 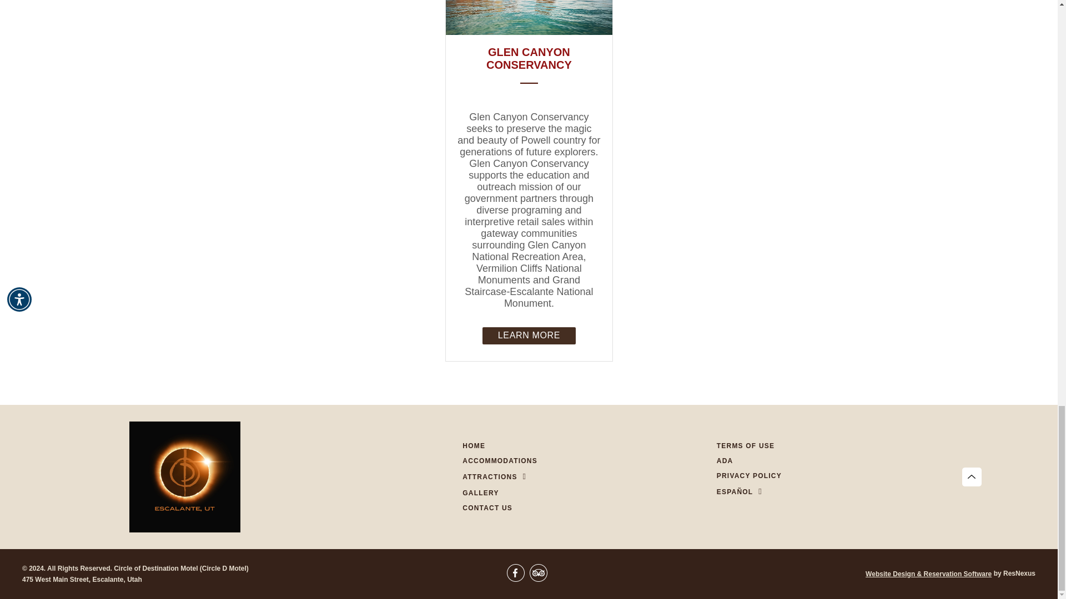 What do you see at coordinates (474, 445) in the screenshot?
I see `HOME` at bounding box center [474, 445].